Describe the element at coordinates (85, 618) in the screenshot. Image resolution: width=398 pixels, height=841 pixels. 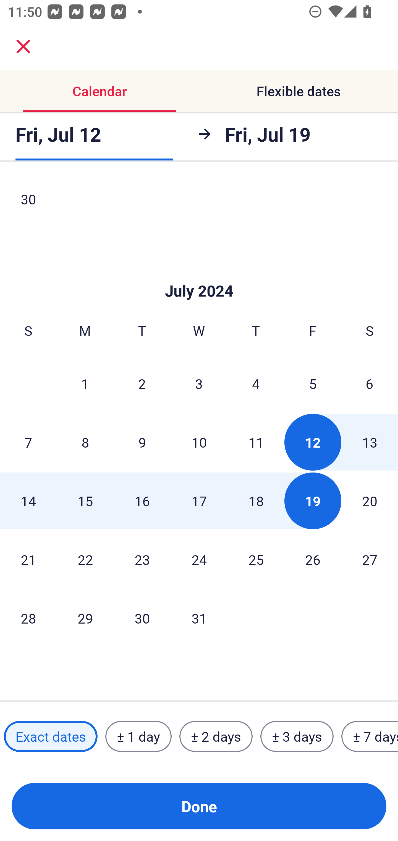
I see `29 Monday, July 29, 2024` at that location.